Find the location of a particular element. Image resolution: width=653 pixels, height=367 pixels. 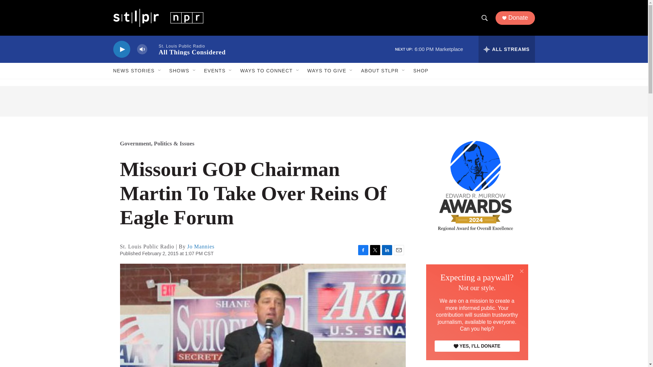

Close is located at coordinates (522, 270).